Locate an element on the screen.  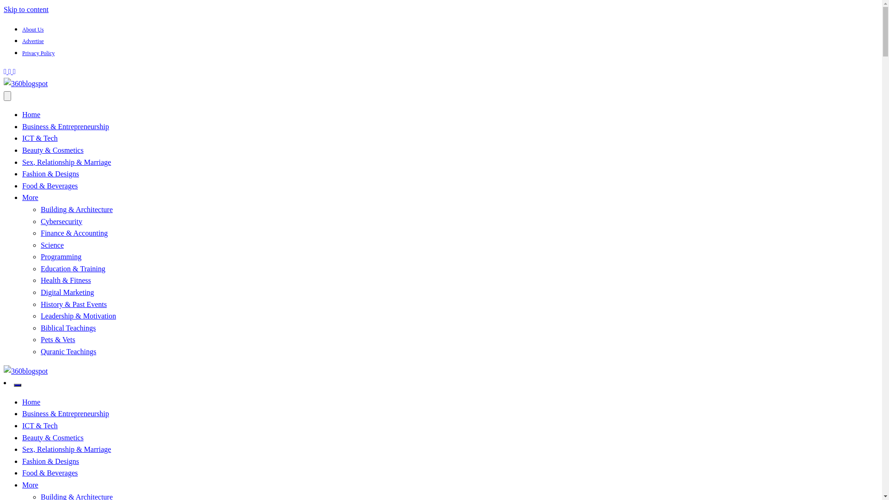
Business & Entrepreneurship is located at coordinates (66, 127).